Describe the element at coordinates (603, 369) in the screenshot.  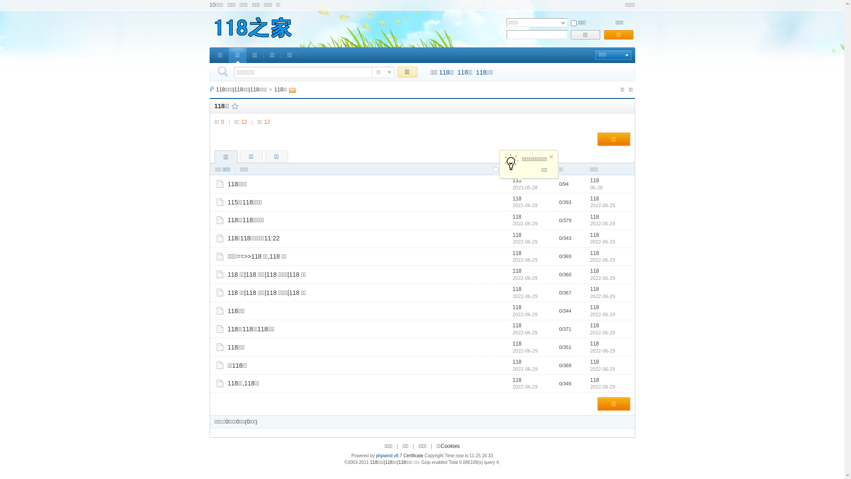
I see `2022-06-29` at that location.